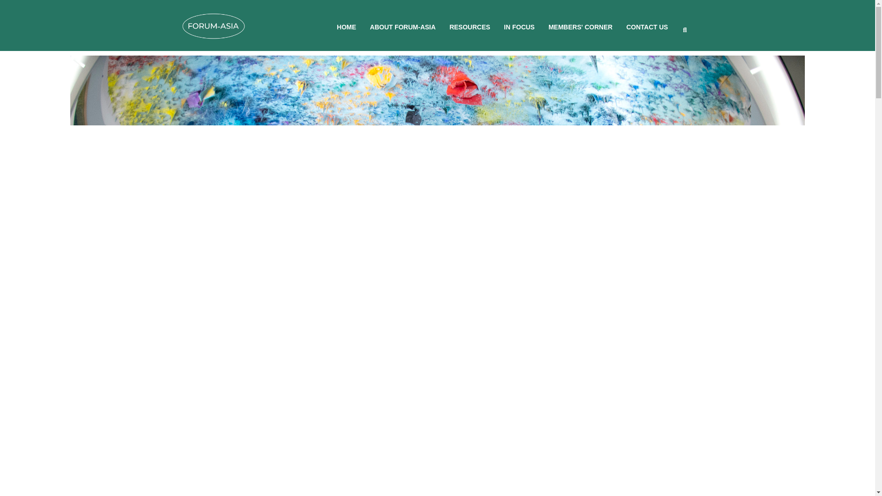 The width and height of the screenshot is (882, 496). I want to click on HOME, so click(346, 27).